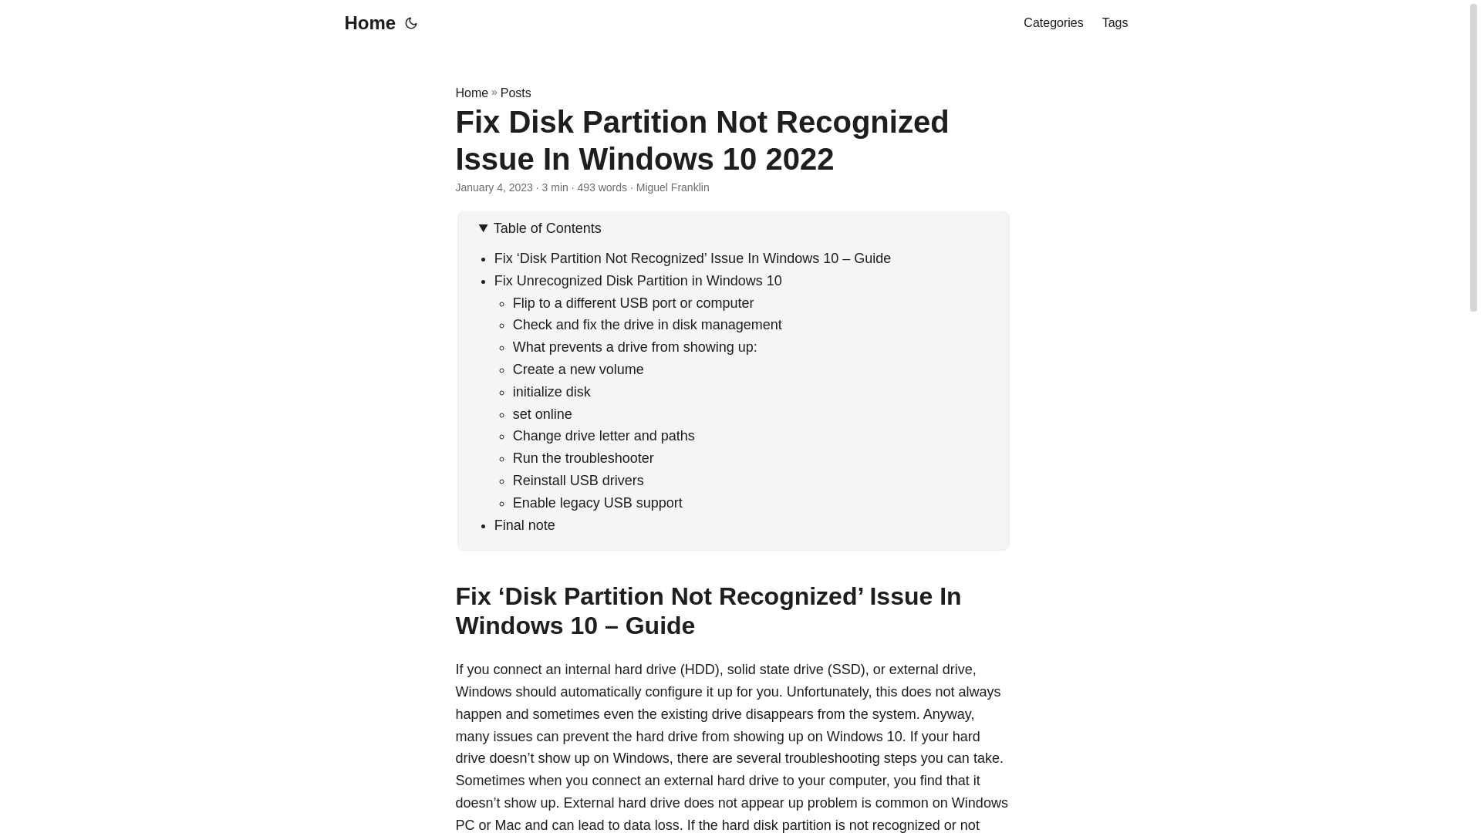 This screenshot has width=1481, height=833. Describe the element at coordinates (525, 524) in the screenshot. I see `Final note` at that location.